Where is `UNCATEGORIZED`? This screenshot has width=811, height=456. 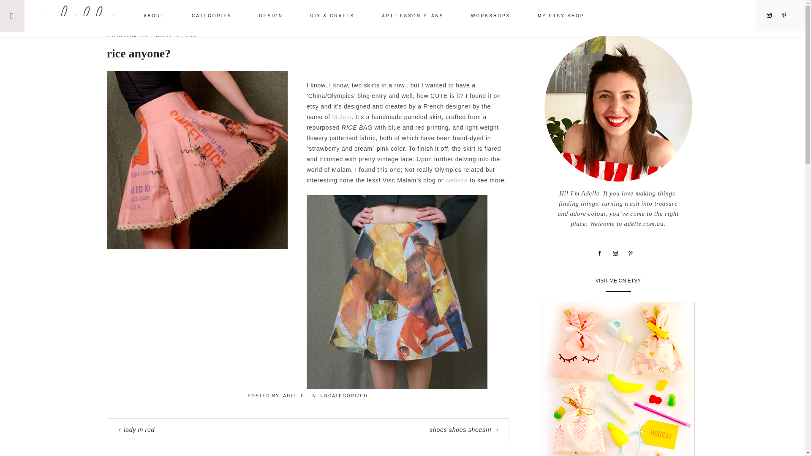
UNCATEGORIZED is located at coordinates (128, 35).